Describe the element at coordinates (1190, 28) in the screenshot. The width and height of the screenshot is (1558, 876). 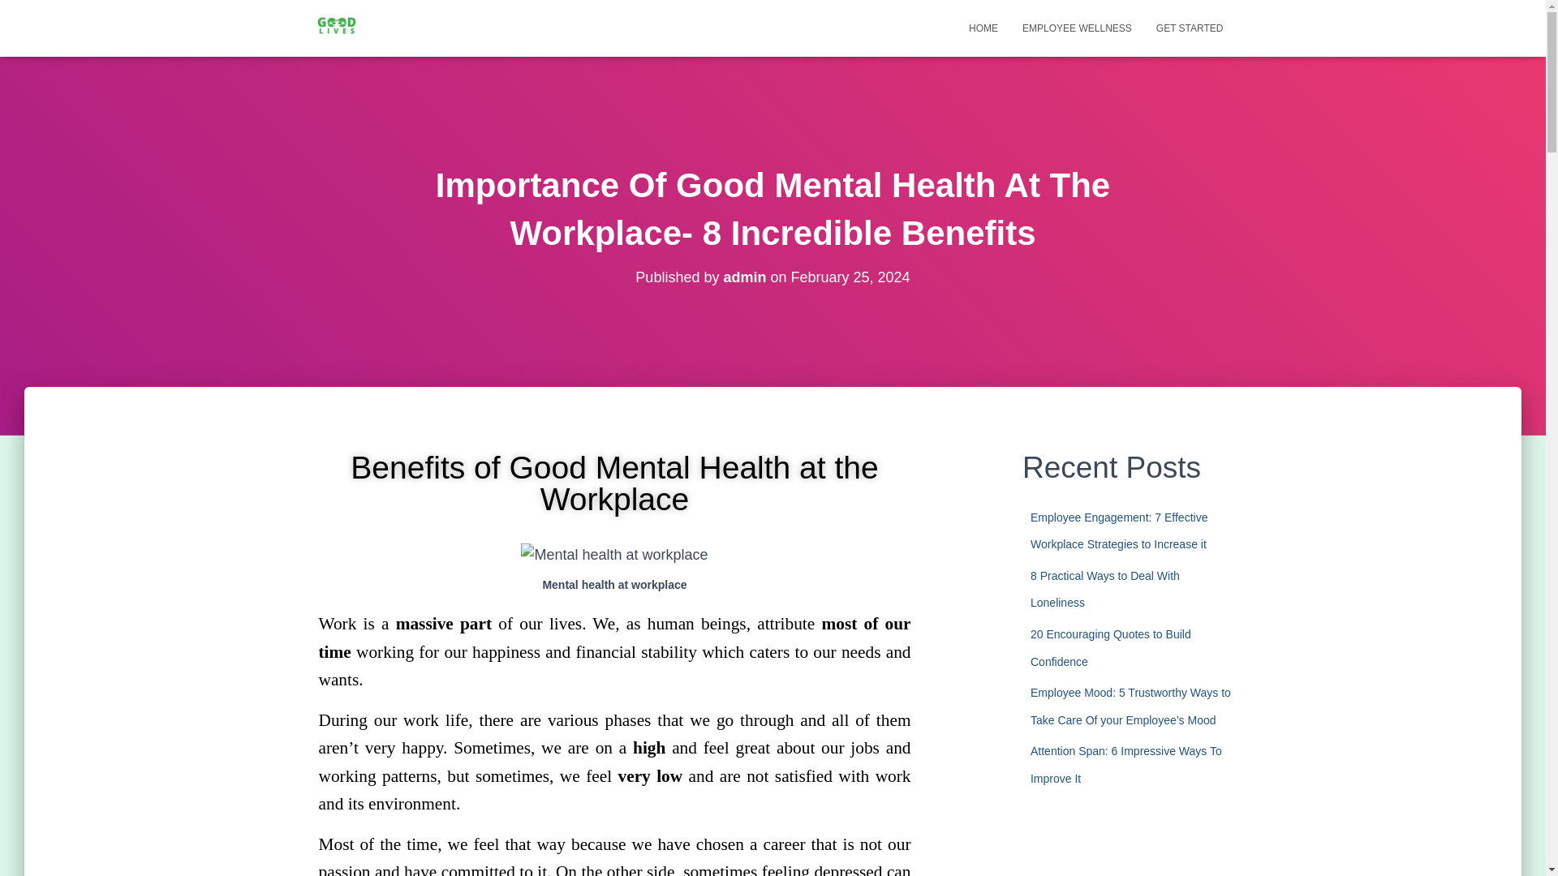
I see `Get Started` at that location.